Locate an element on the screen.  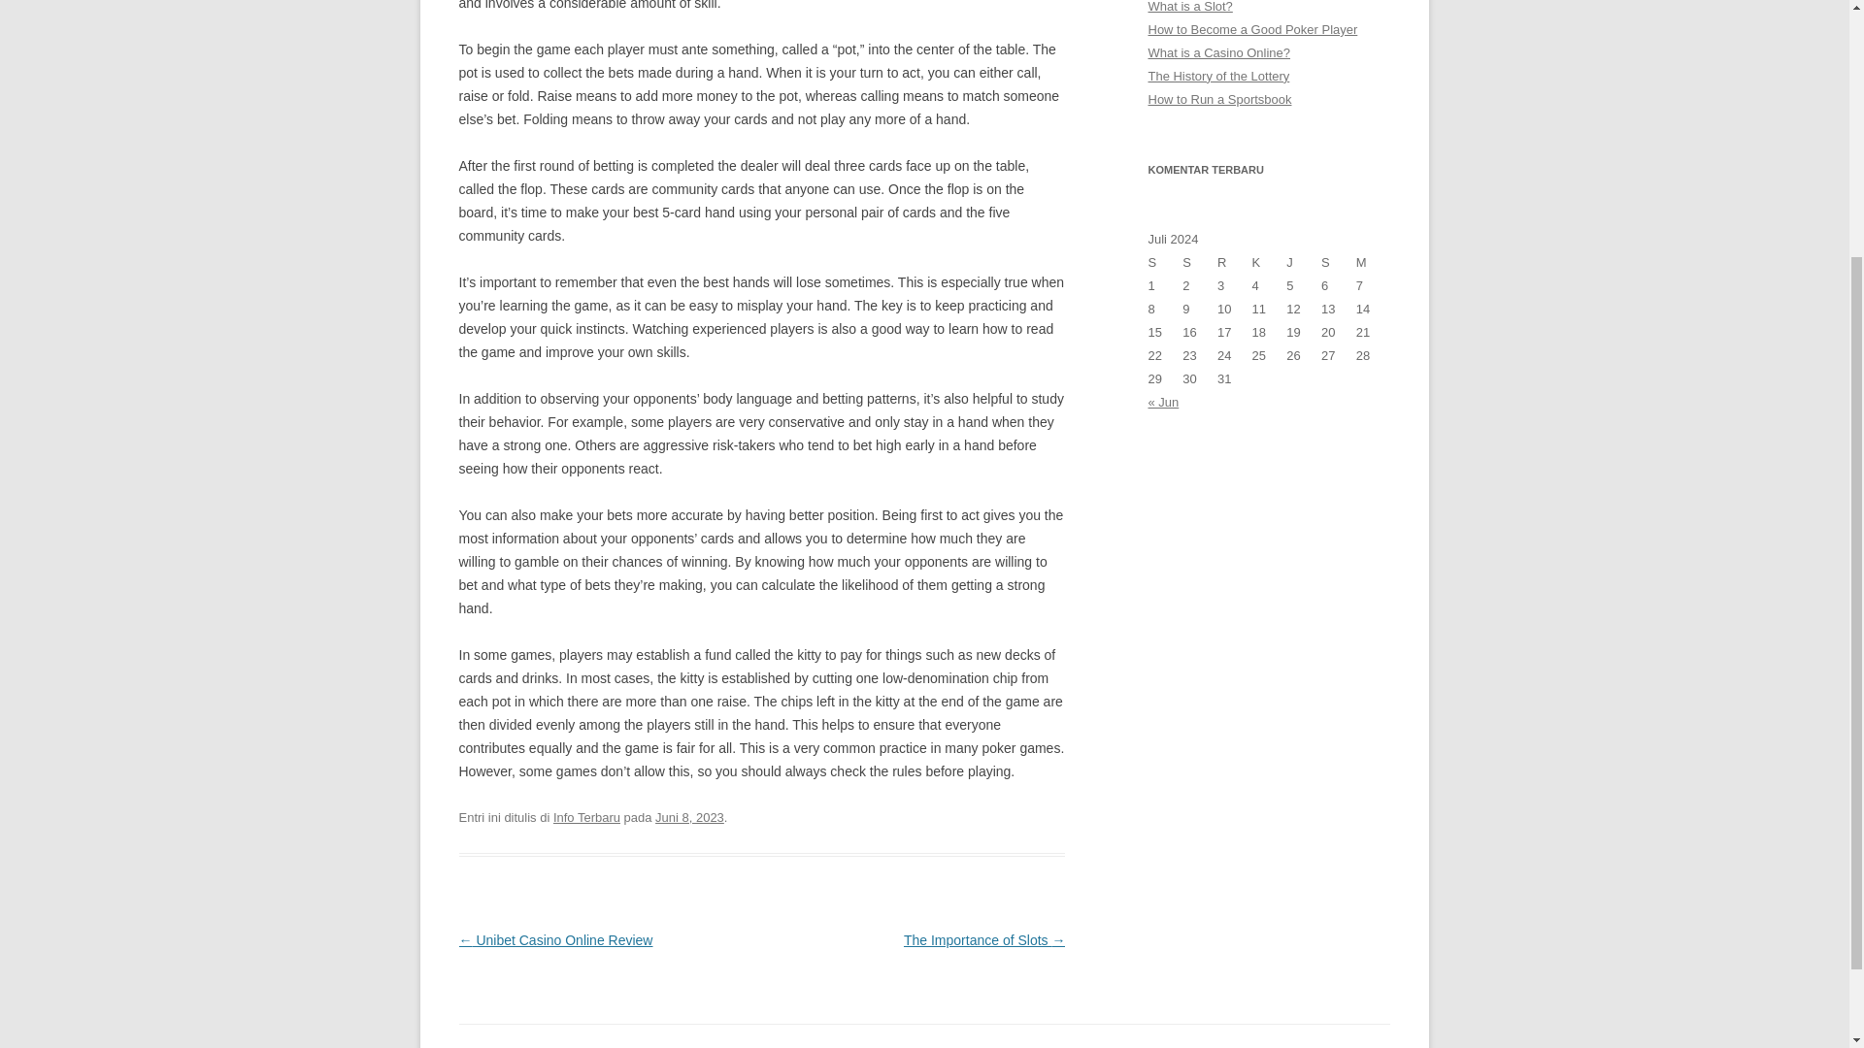
What is a Casino Online? is located at coordinates (1218, 52).